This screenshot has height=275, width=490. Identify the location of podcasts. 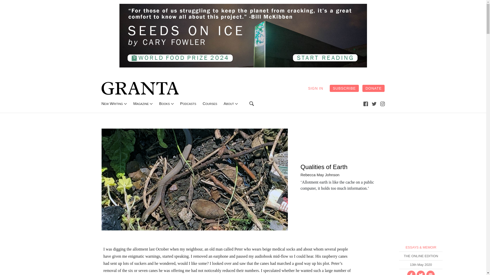
(188, 103).